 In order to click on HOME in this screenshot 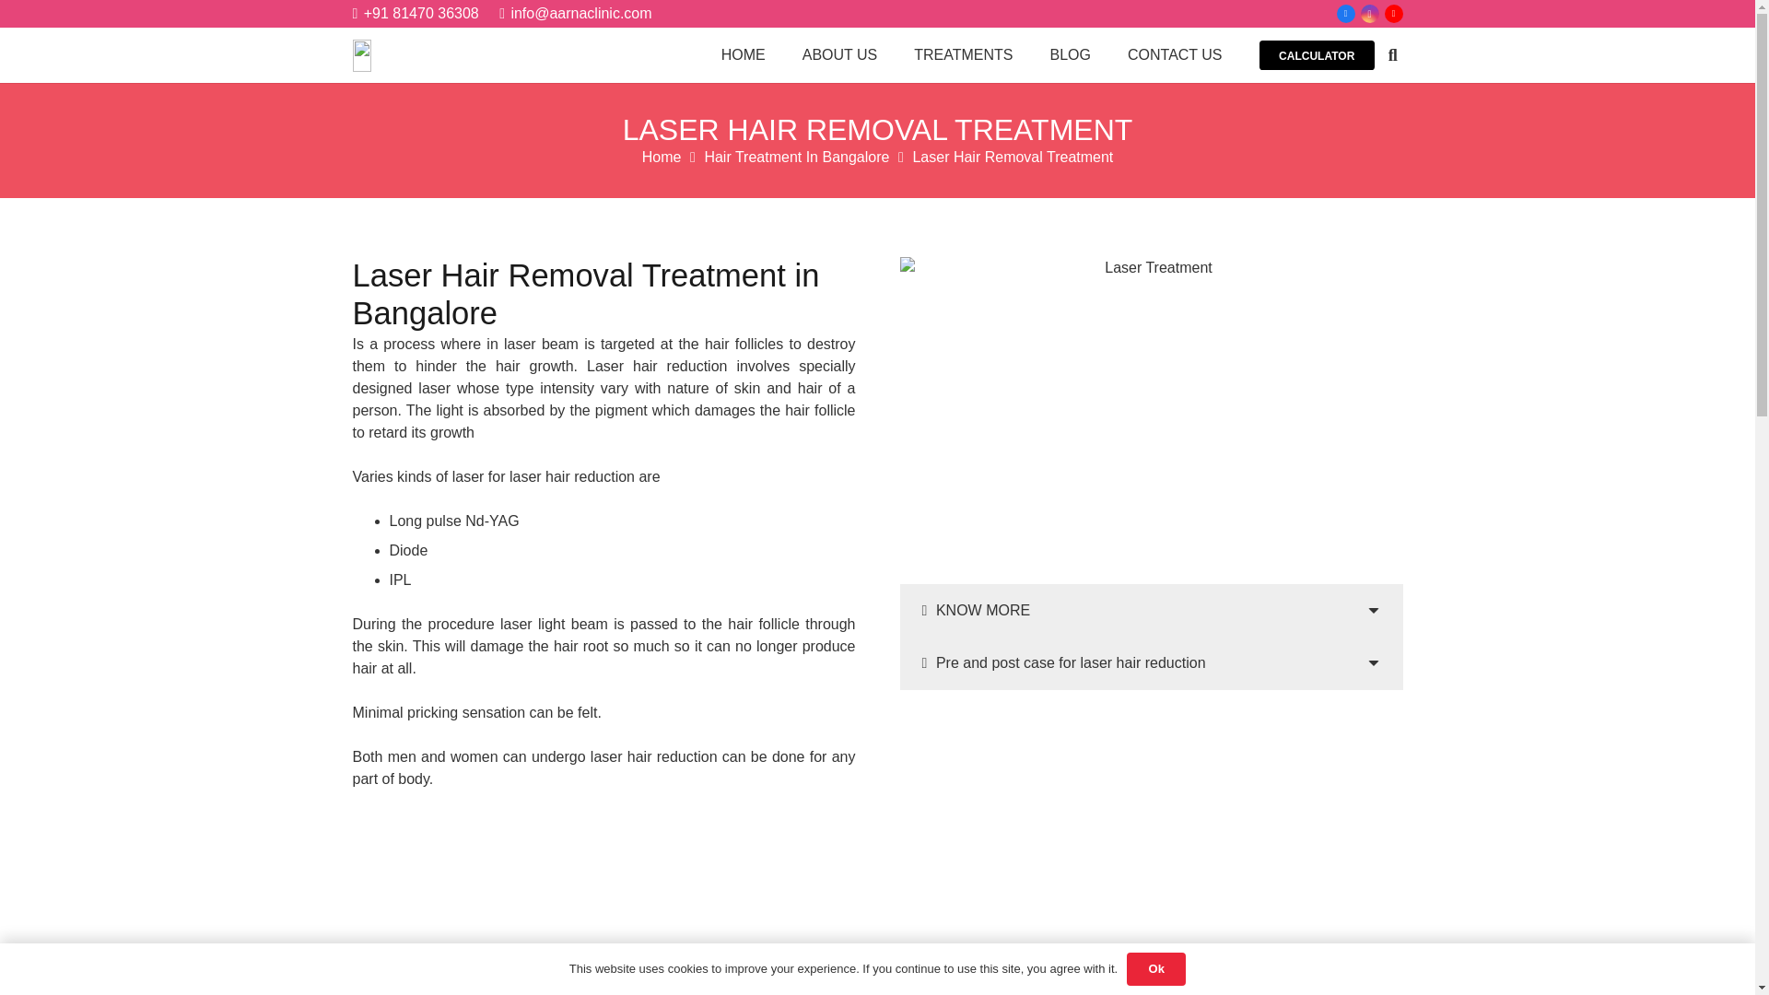, I will do `click(743, 55)`.